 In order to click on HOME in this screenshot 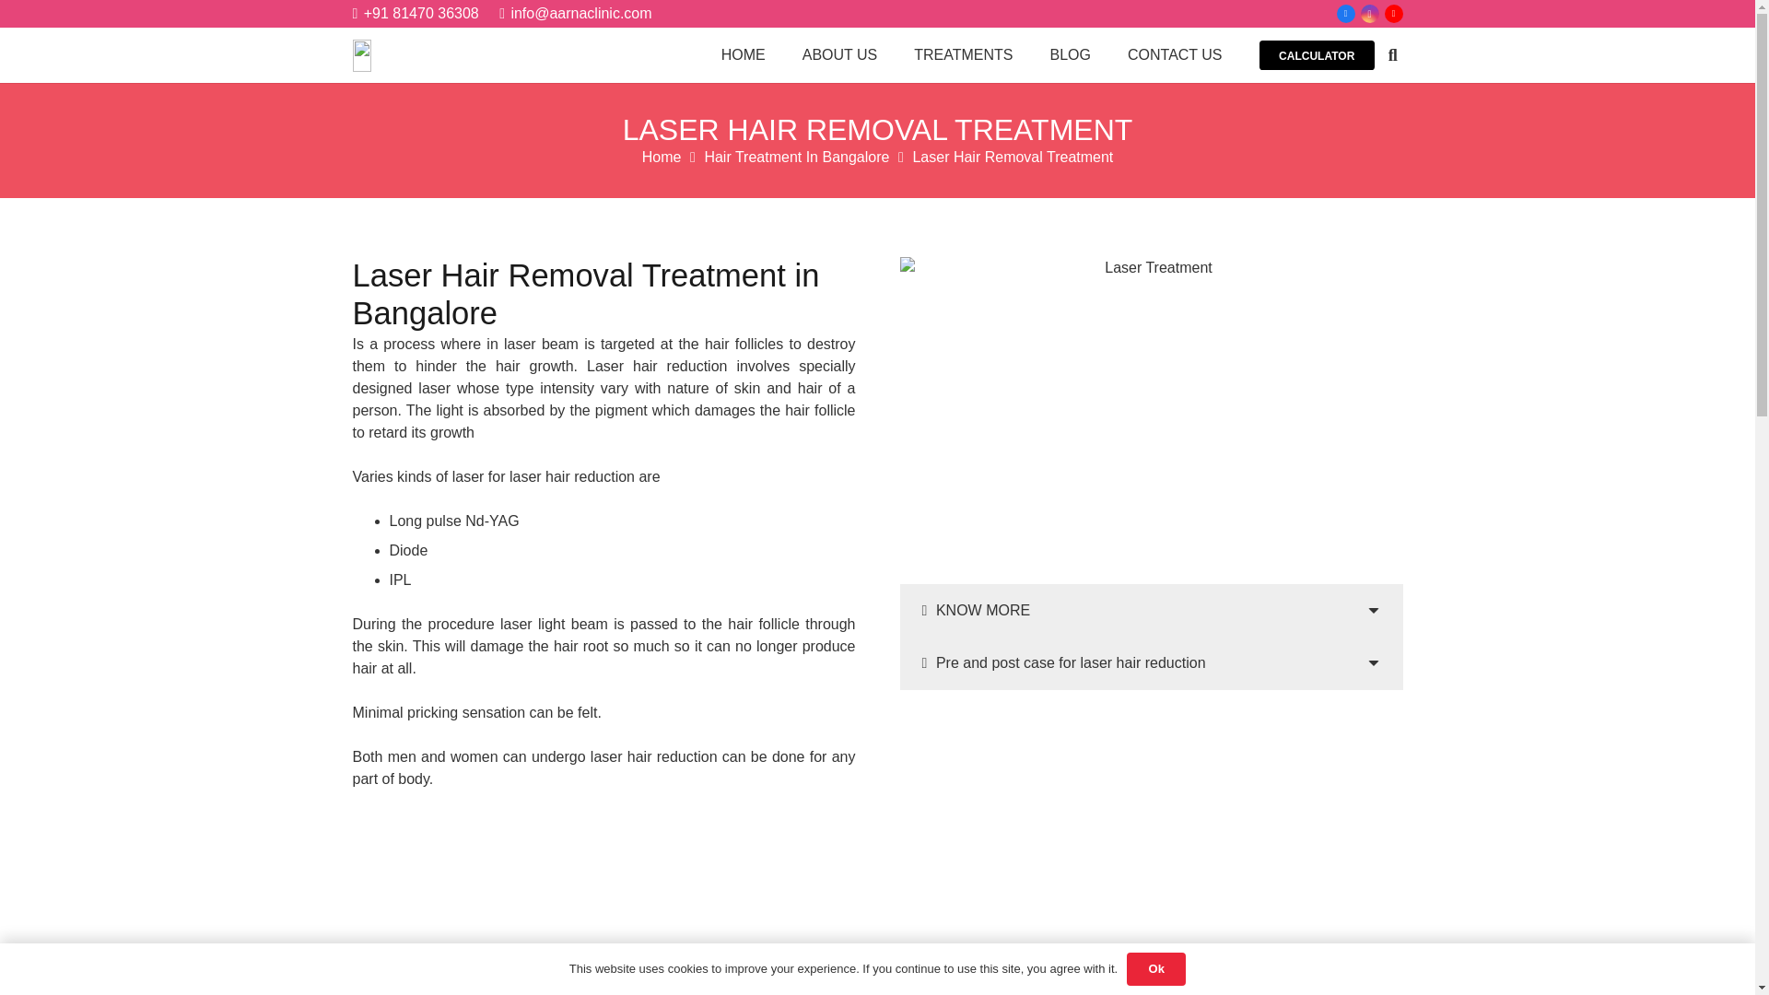, I will do `click(743, 55)`.